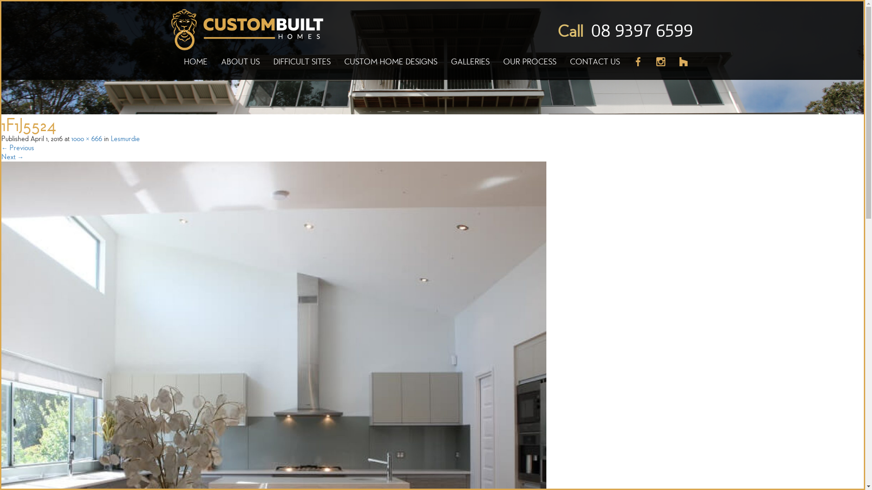 The height and width of the screenshot is (490, 872). What do you see at coordinates (595, 67) in the screenshot?
I see `CONTACT US` at bounding box center [595, 67].